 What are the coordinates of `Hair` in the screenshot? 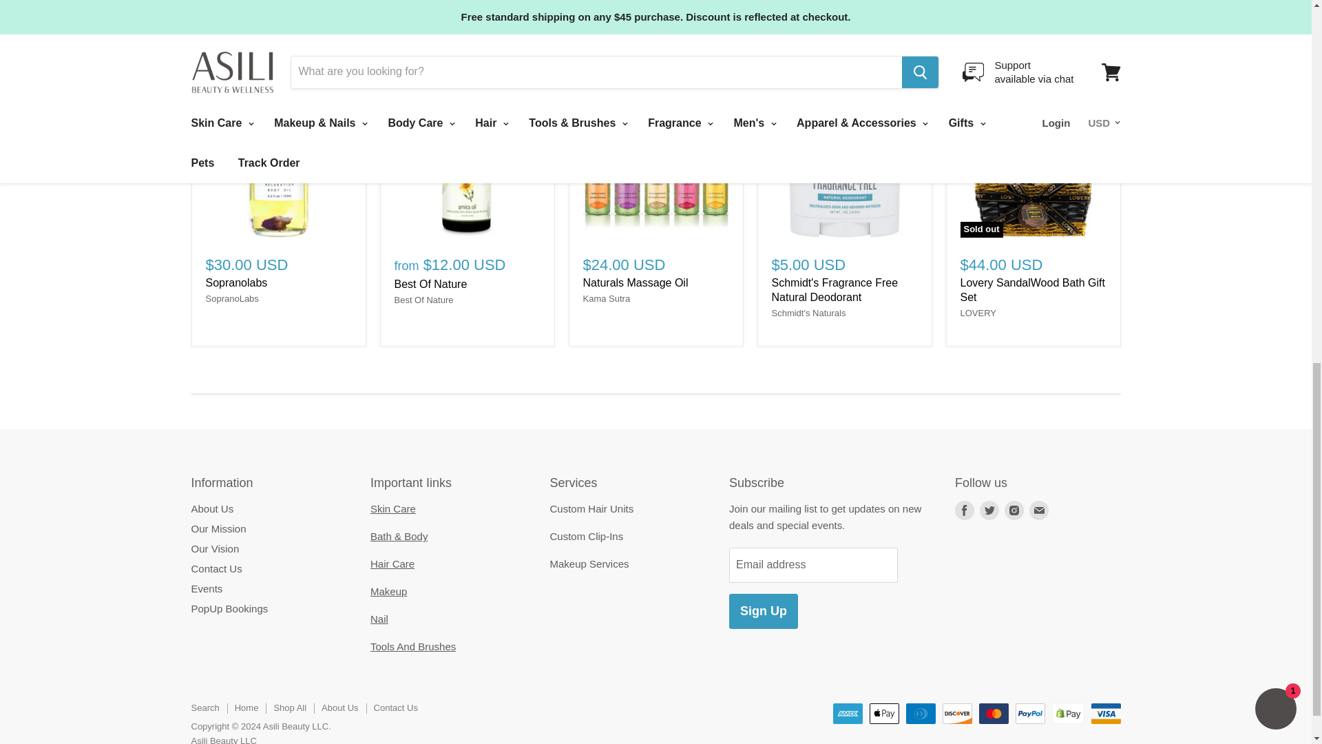 It's located at (392, 564).